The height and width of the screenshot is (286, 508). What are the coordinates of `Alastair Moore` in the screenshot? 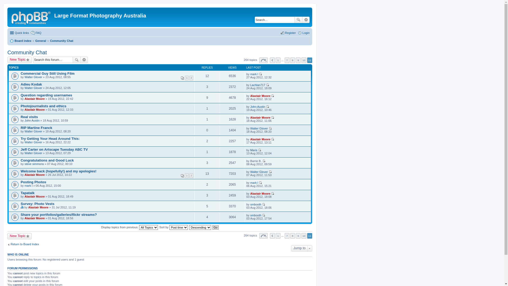 It's located at (260, 96).